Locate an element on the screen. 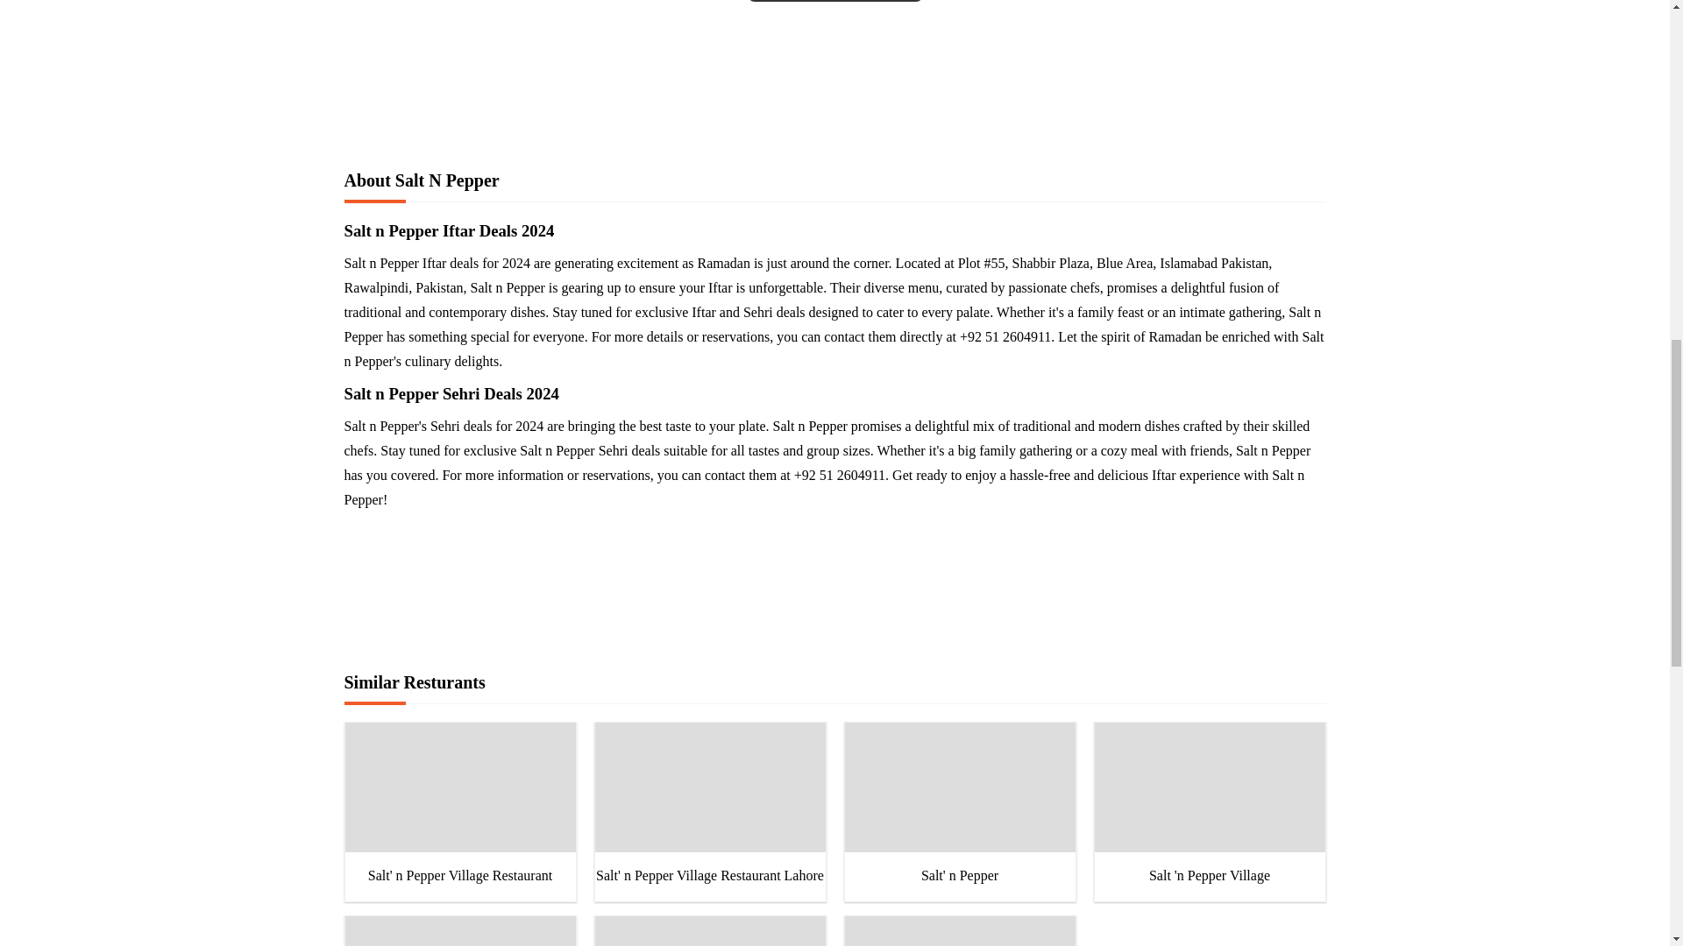  Salt' n Pepper Village Restaurant Lahore is located at coordinates (708, 804).